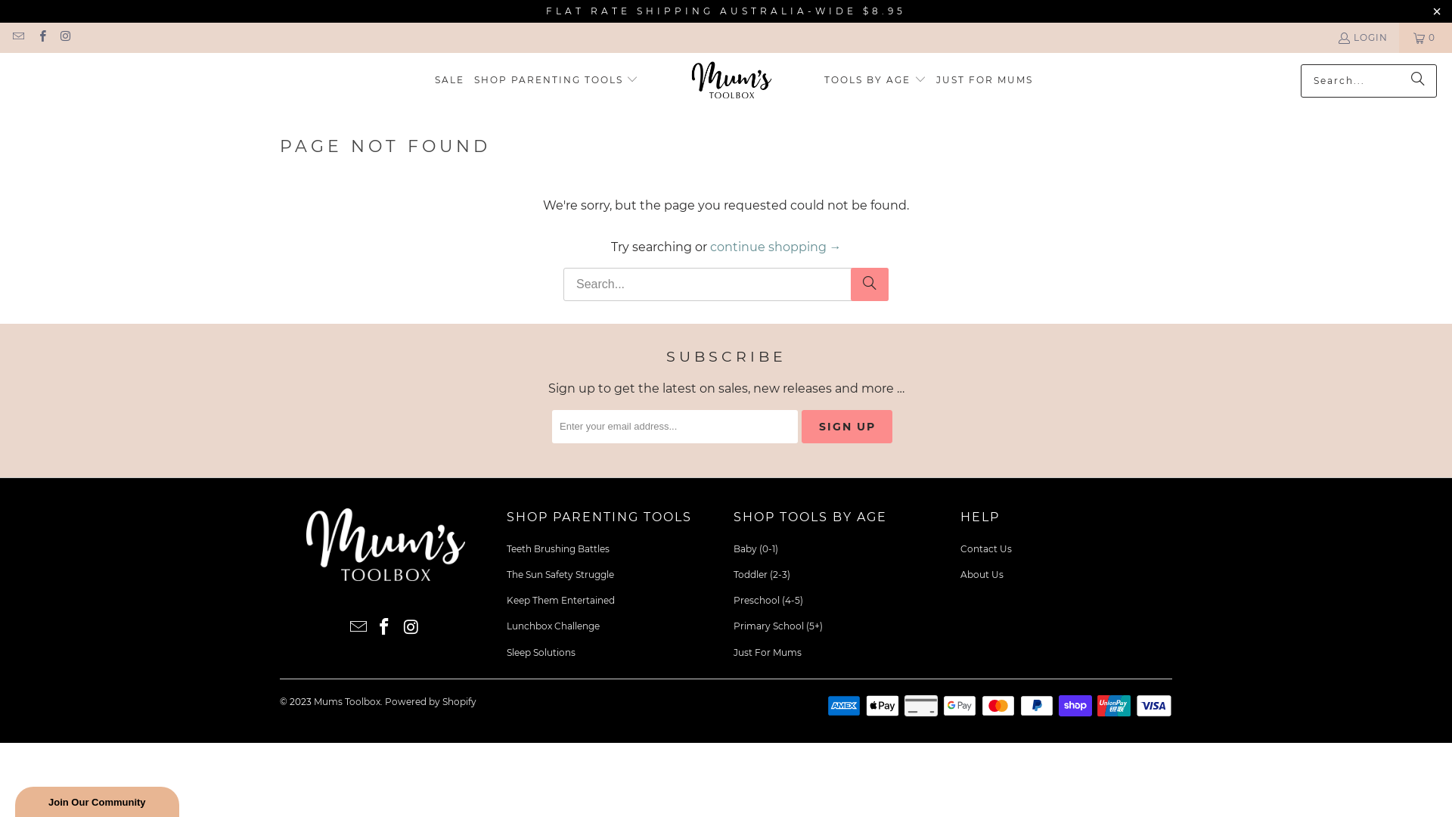  Describe the element at coordinates (358, 628) in the screenshot. I see `Email Mums Toolbox` at that location.